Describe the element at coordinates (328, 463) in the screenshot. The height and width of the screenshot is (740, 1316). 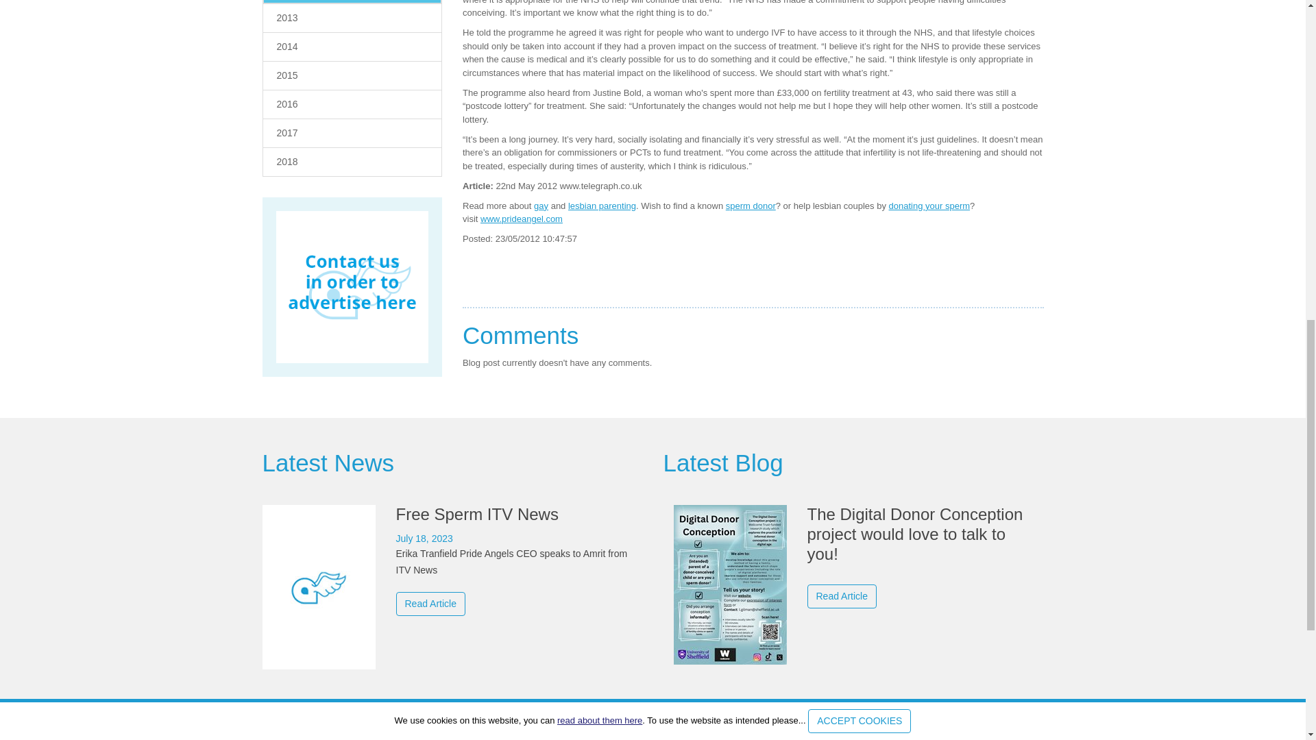
I see `View all` at that location.